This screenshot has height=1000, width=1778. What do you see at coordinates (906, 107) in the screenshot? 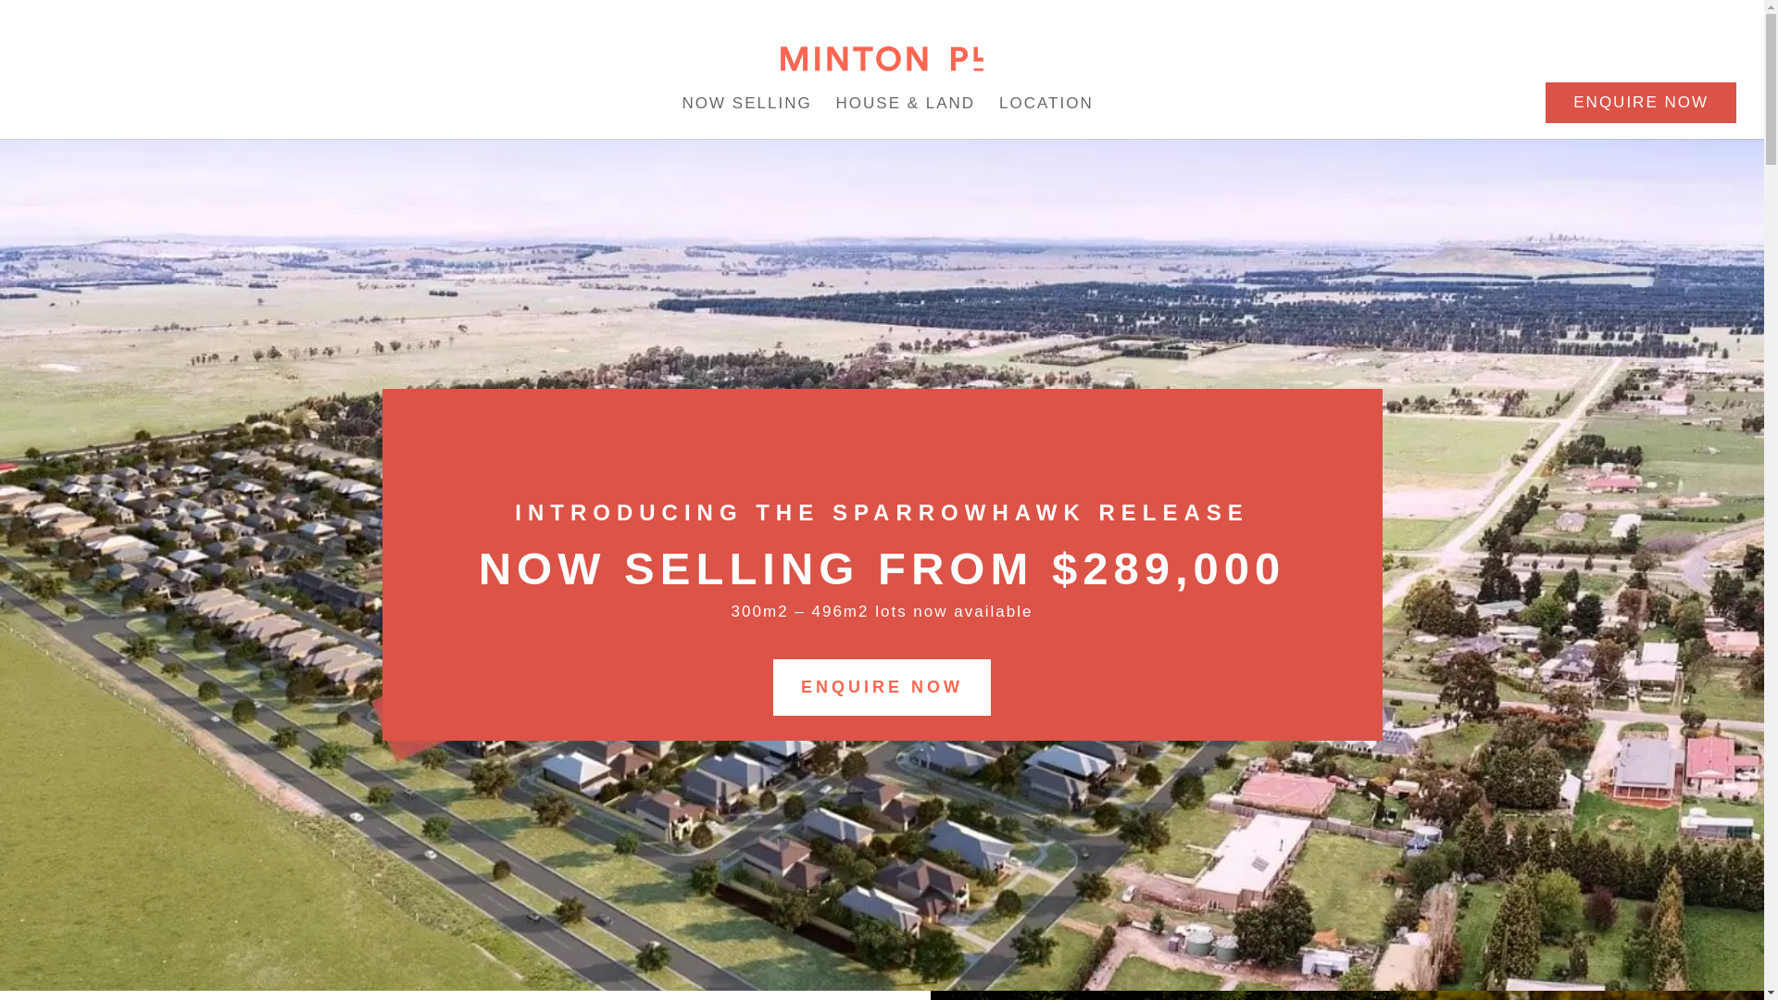
I see `HOUSE & LAND` at bounding box center [906, 107].